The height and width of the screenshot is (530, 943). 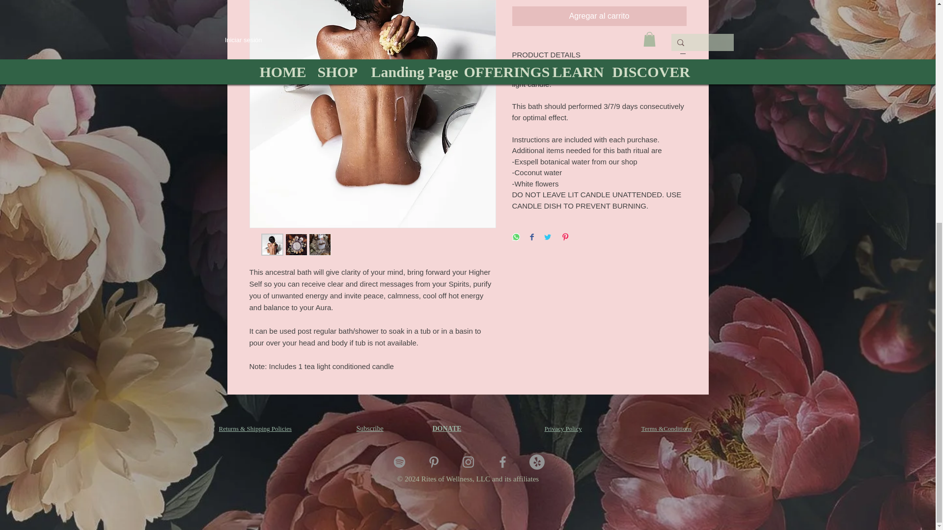 I want to click on Agregar al carrito, so click(x=599, y=16).